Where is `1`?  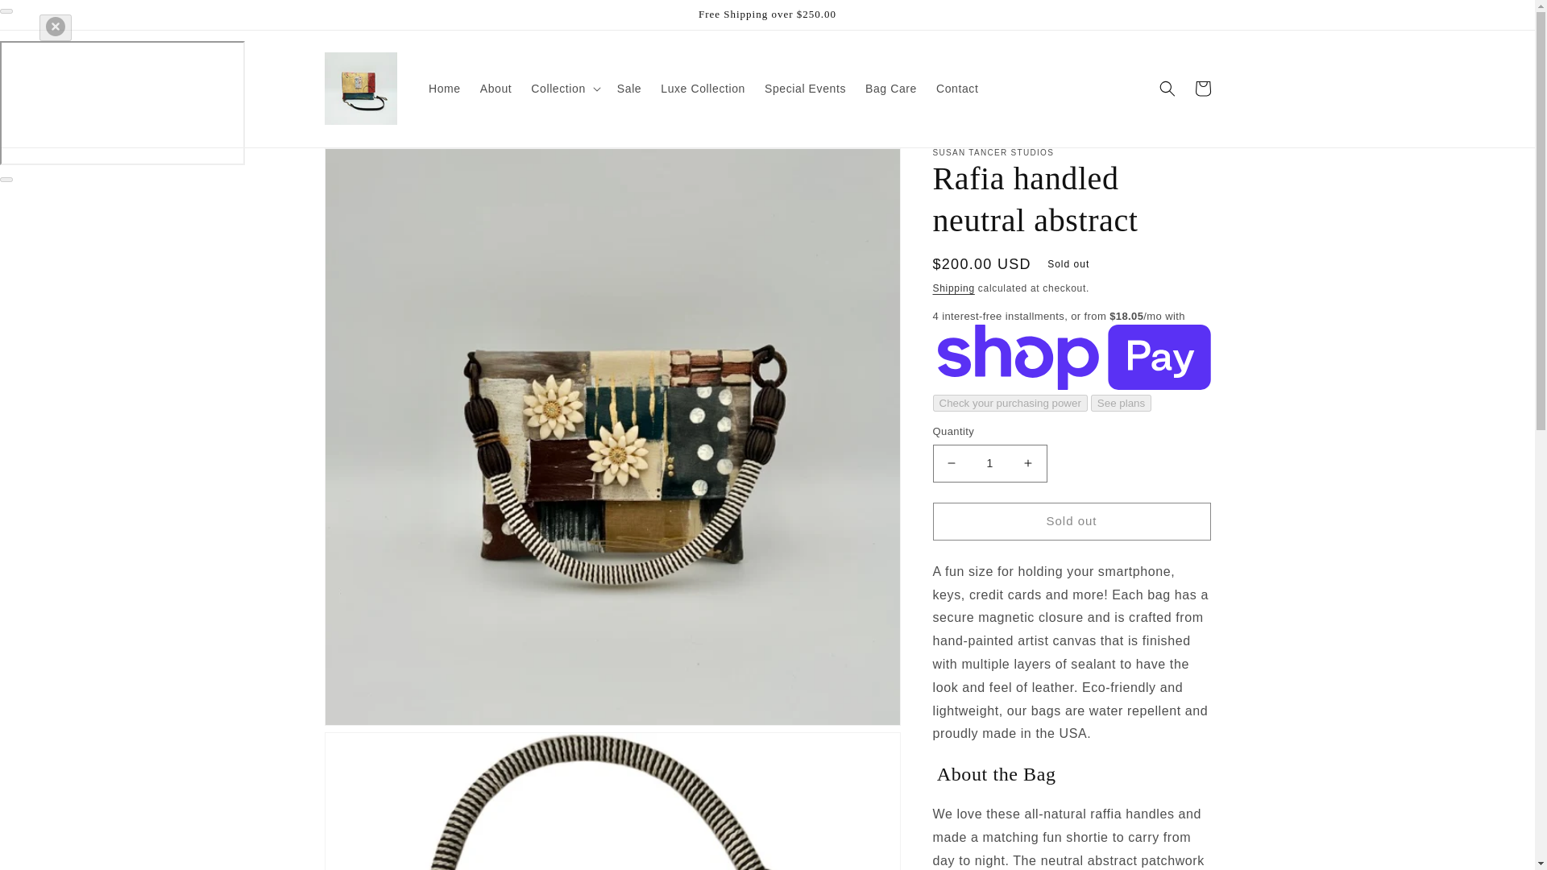
1 is located at coordinates (989, 463).